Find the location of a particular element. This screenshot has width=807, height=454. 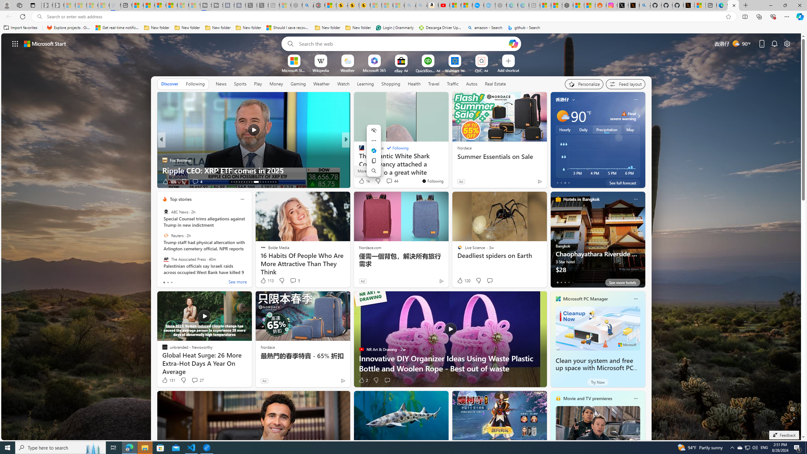

Split screen is located at coordinates (745, 16).